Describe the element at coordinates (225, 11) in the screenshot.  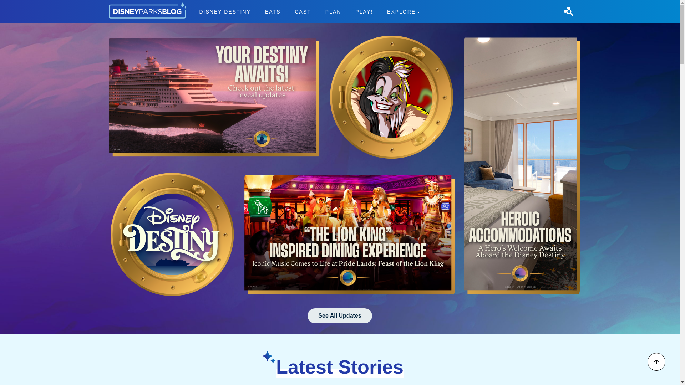
I see `PLAY!` at that location.